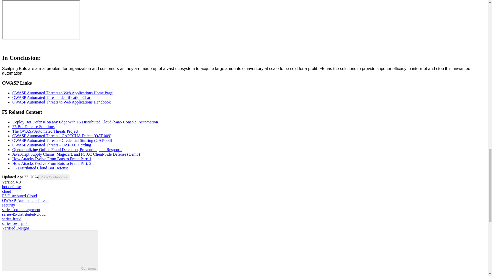 Image resolution: width=492 pixels, height=276 pixels. What do you see at coordinates (8, 205) in the screenshot?
I see `security` at bounding box center [8, 205].